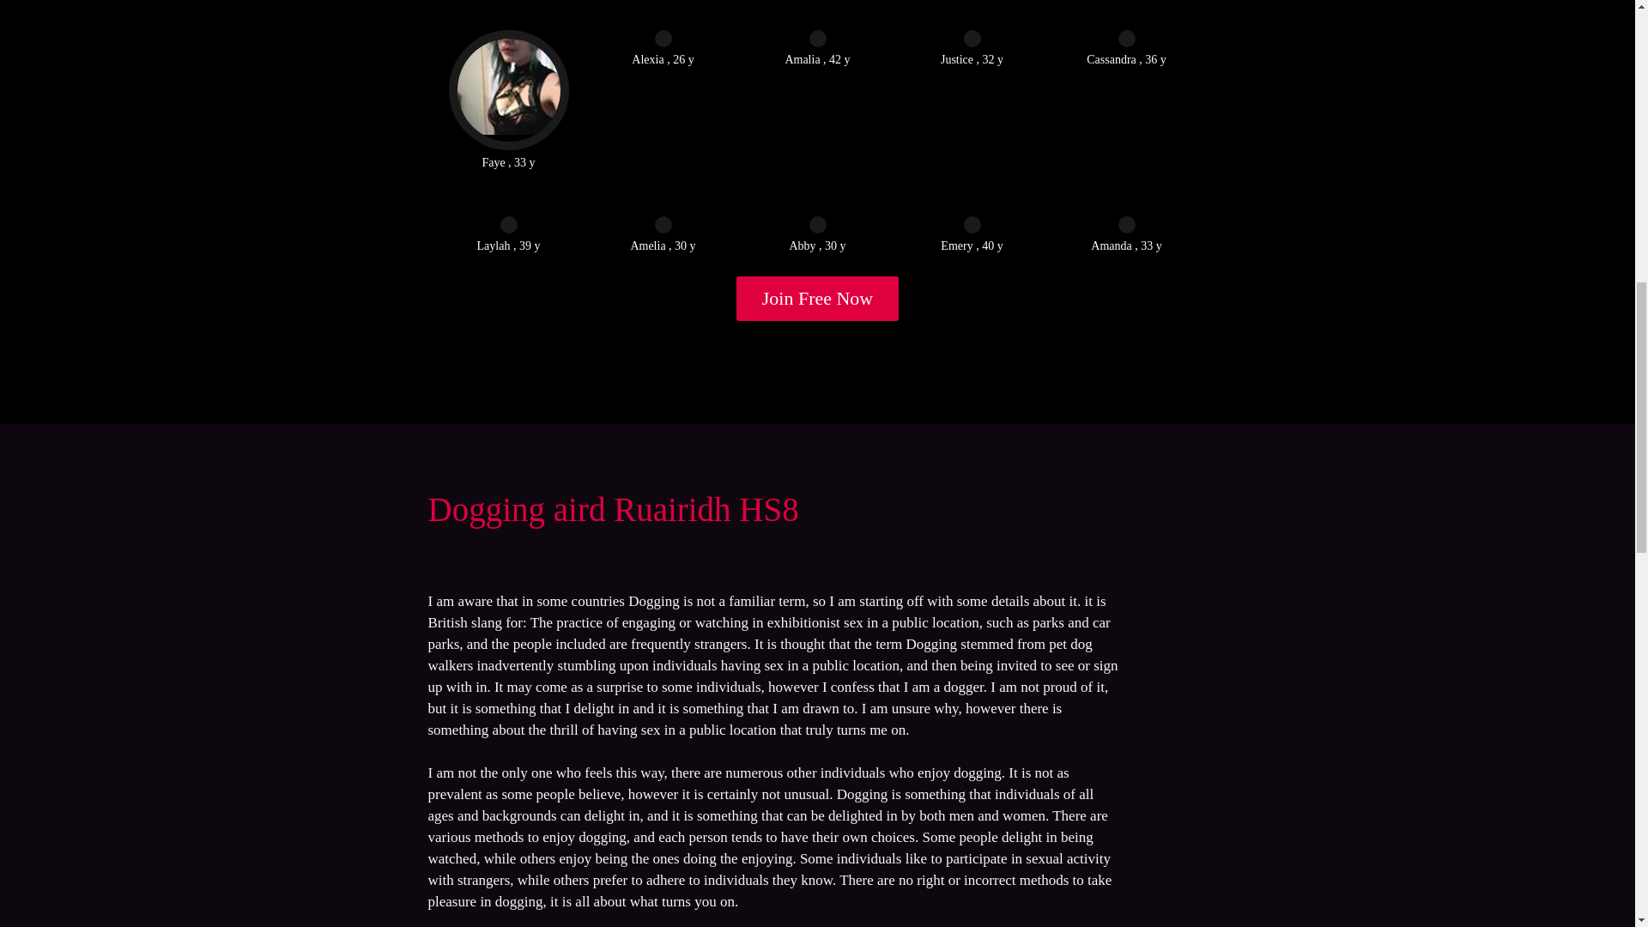 The image size is (1648, 927). What do you see at coordinates (818, 298) in the screenshot?
I see `Join` at bounding box center [818, 298].